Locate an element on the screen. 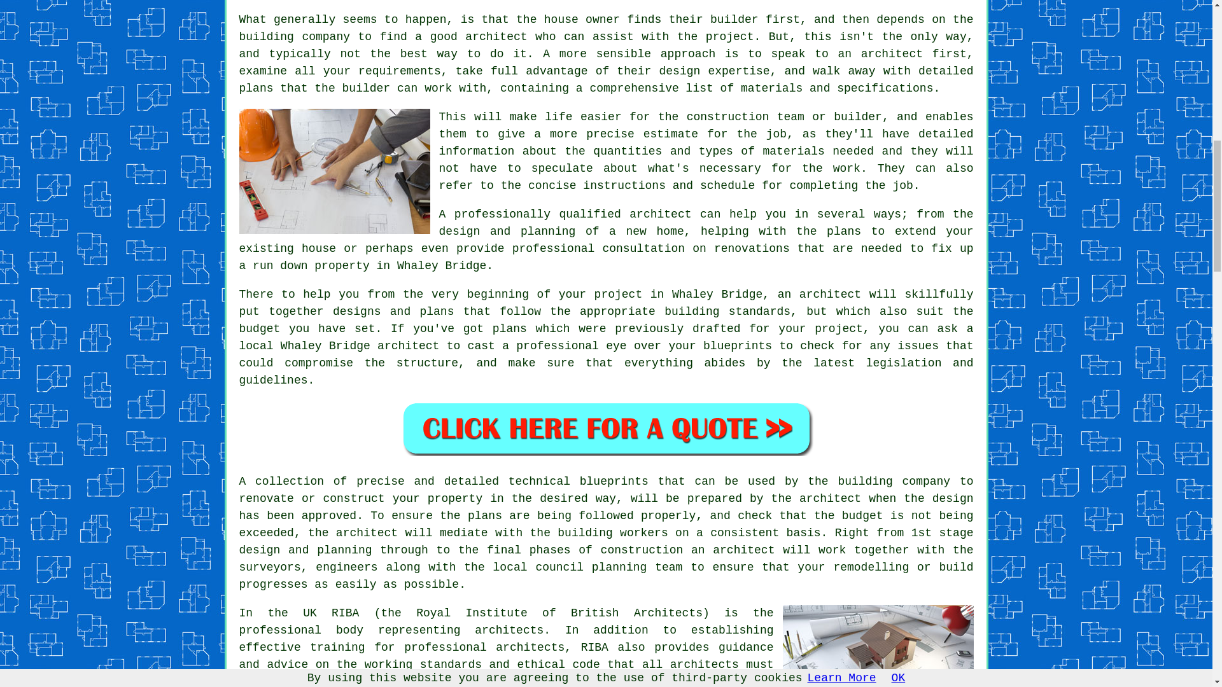 This screenshot has height=687, width=1222. Architect Quotes in Whaley Bridge Derbyshire is located at coordinates (606, 428).